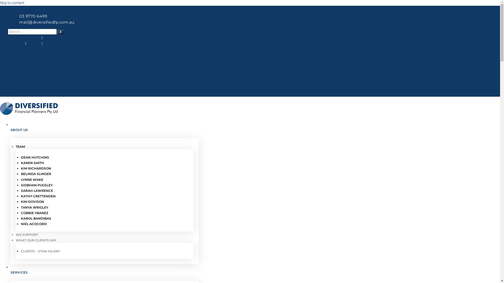 The image size is (504, 283). What do you see at coordinates (104, 168) in the screenshot?
I see `KIM RICHARDSON` at bounding box center [104, 168].